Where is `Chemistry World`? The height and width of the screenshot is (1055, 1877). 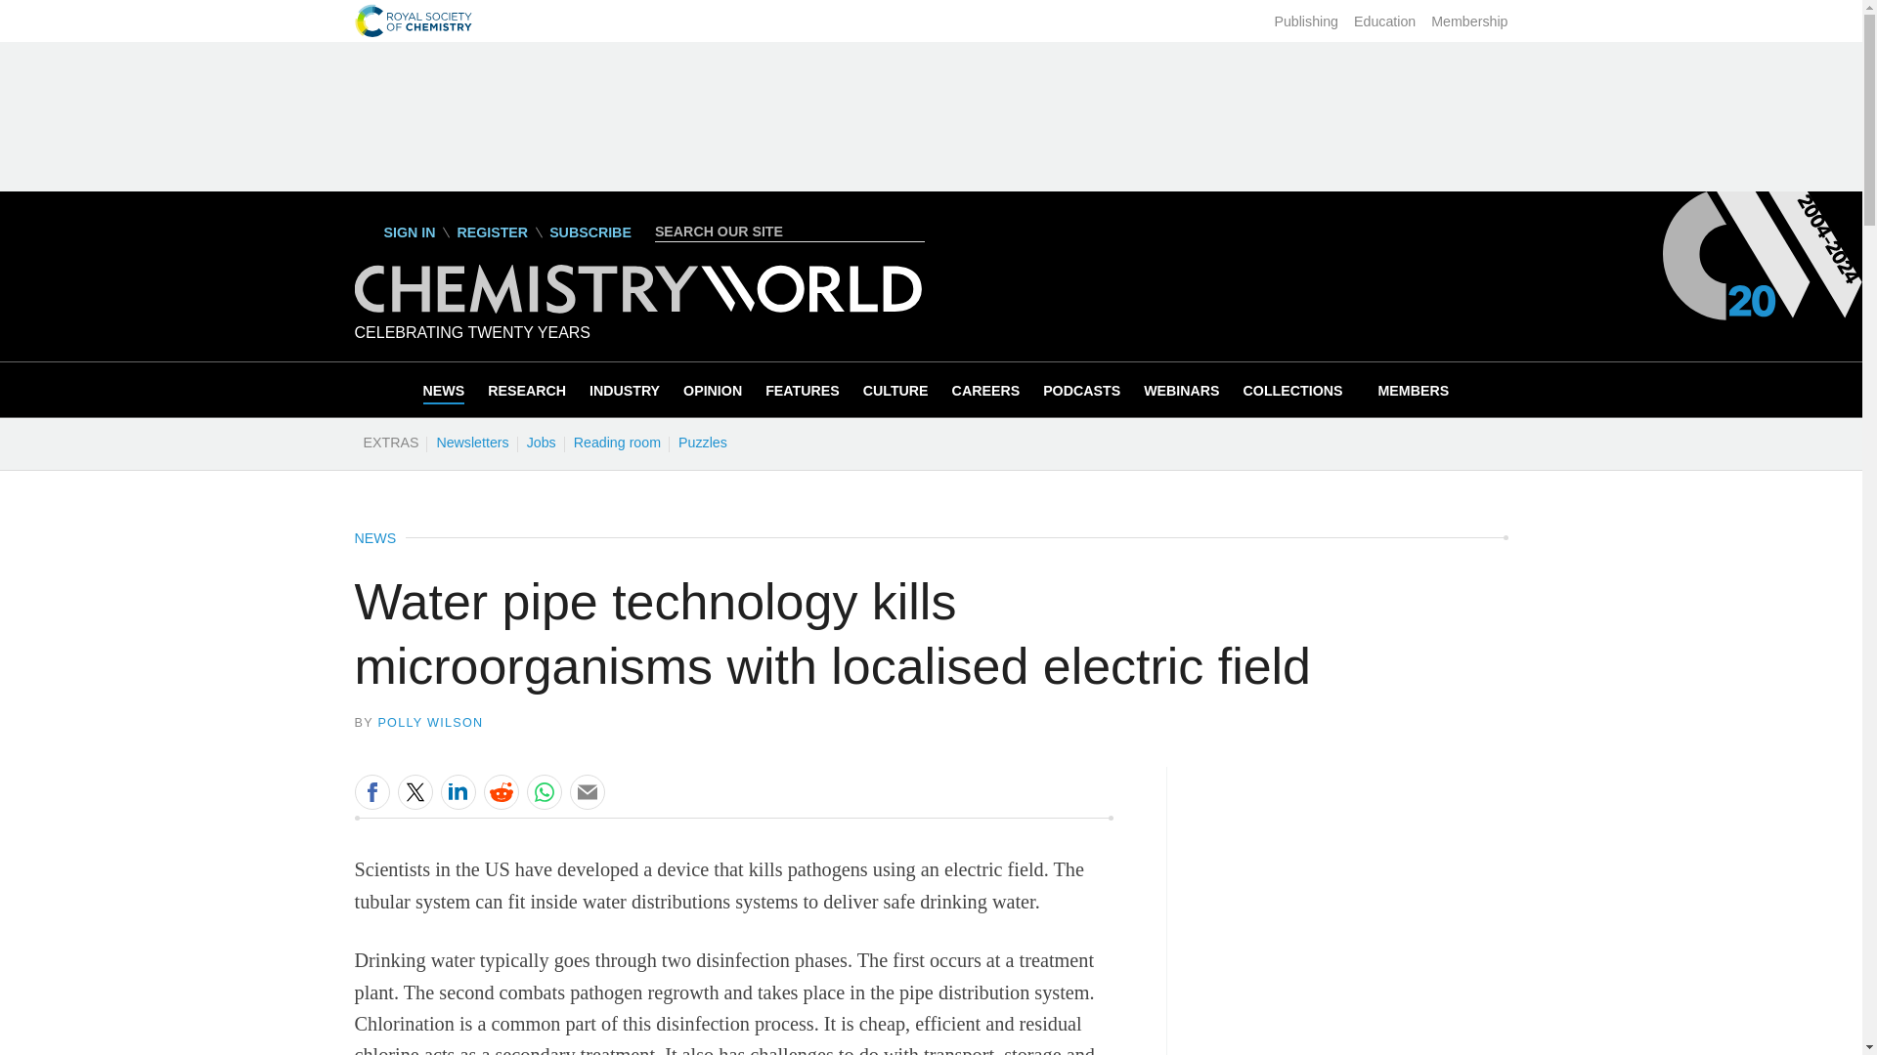
Chemistry World is located at coordinates (637, 308).